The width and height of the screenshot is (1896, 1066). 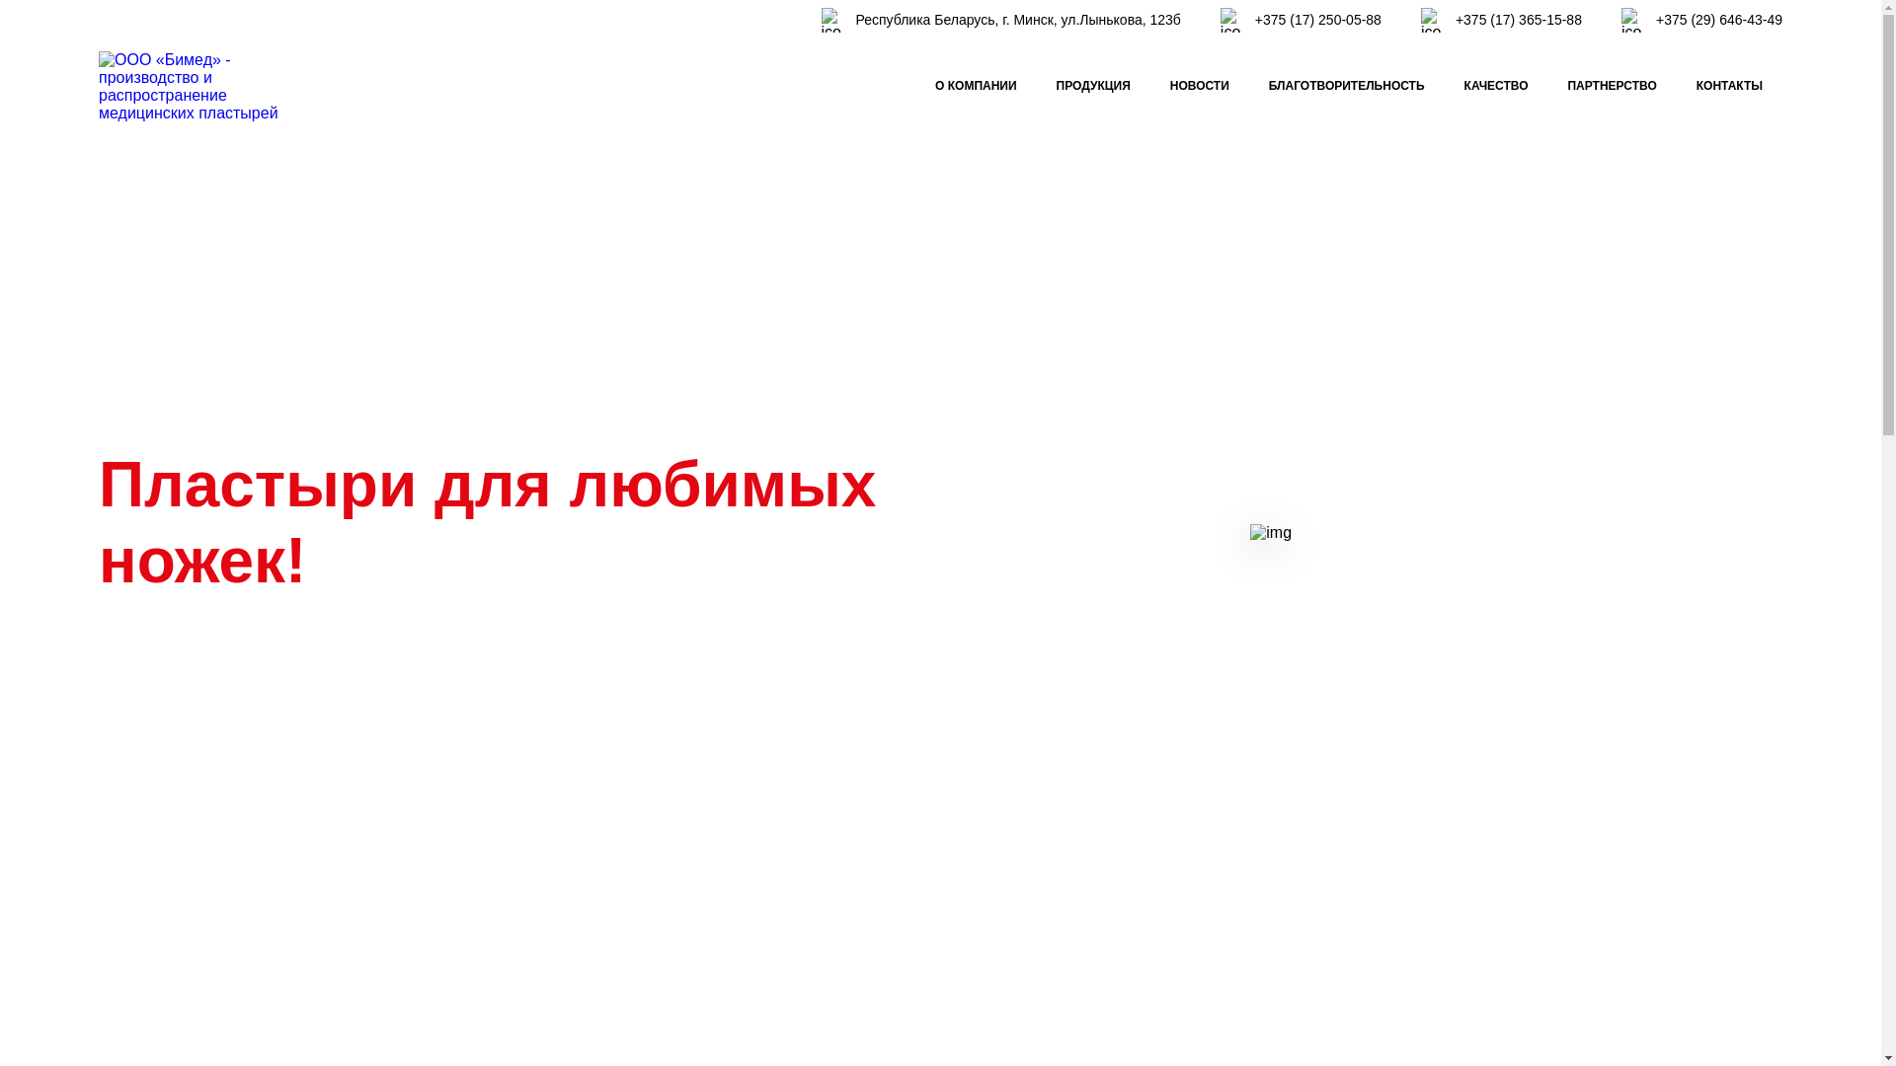 I want to click on +375 (17) 250-05-88, so click(x=1318, y=20).